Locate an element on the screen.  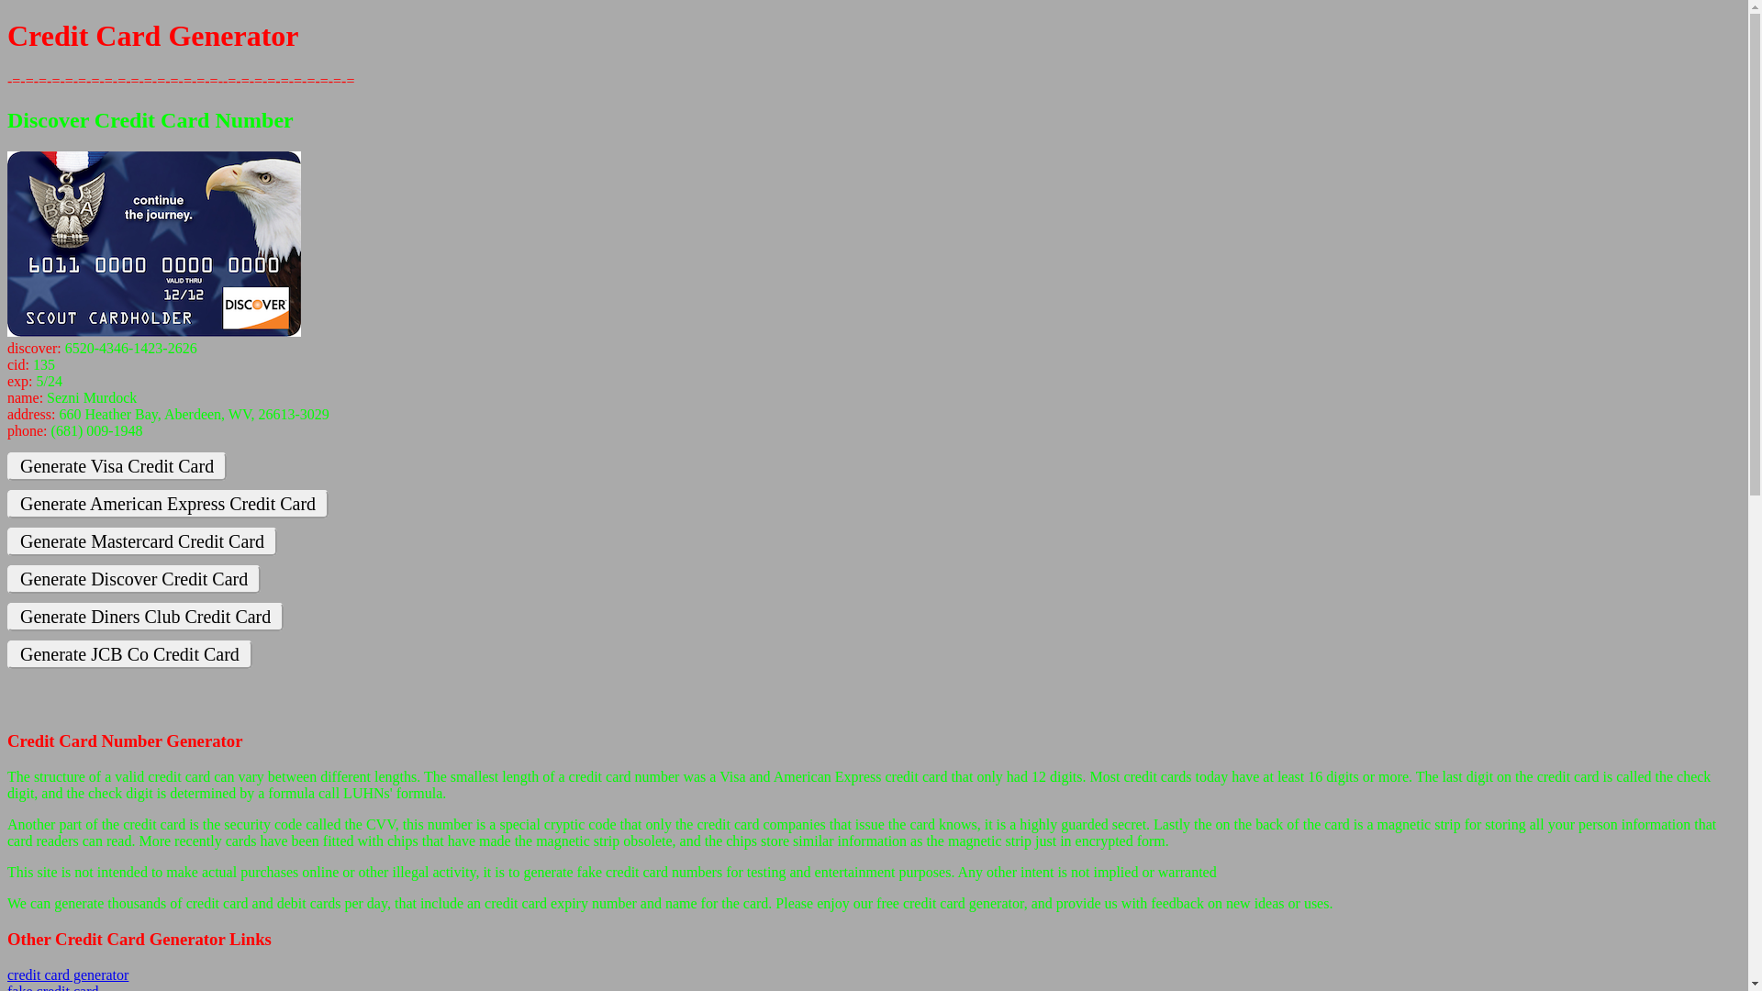
Generate Discover Credit Card is located at coordinates (134, 580).